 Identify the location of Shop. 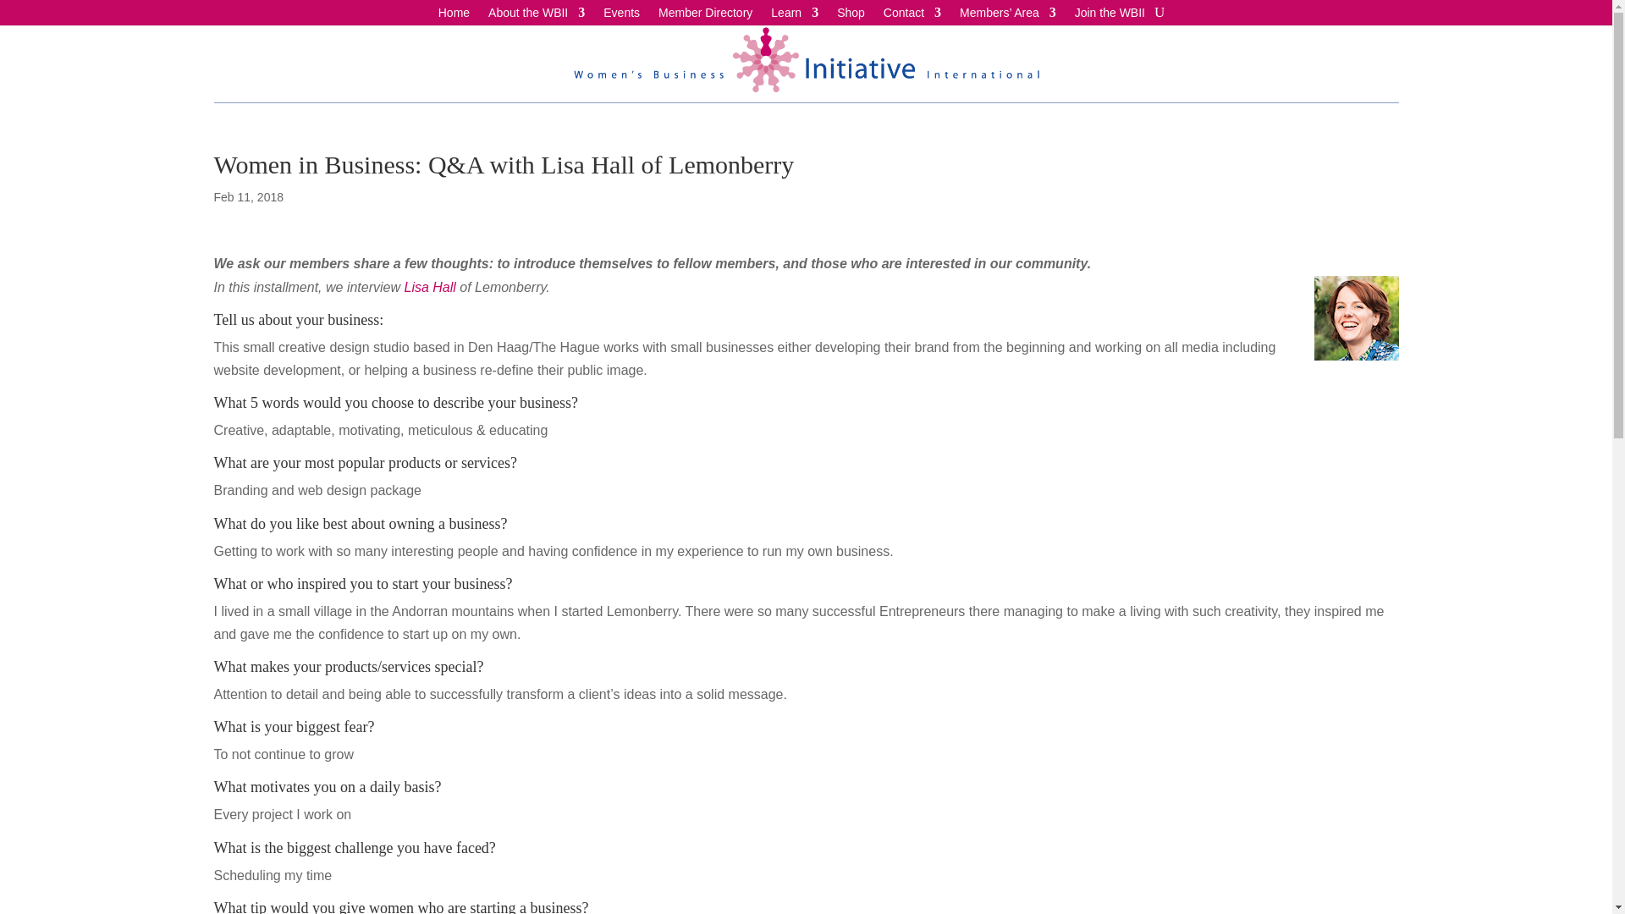
(850, 15).